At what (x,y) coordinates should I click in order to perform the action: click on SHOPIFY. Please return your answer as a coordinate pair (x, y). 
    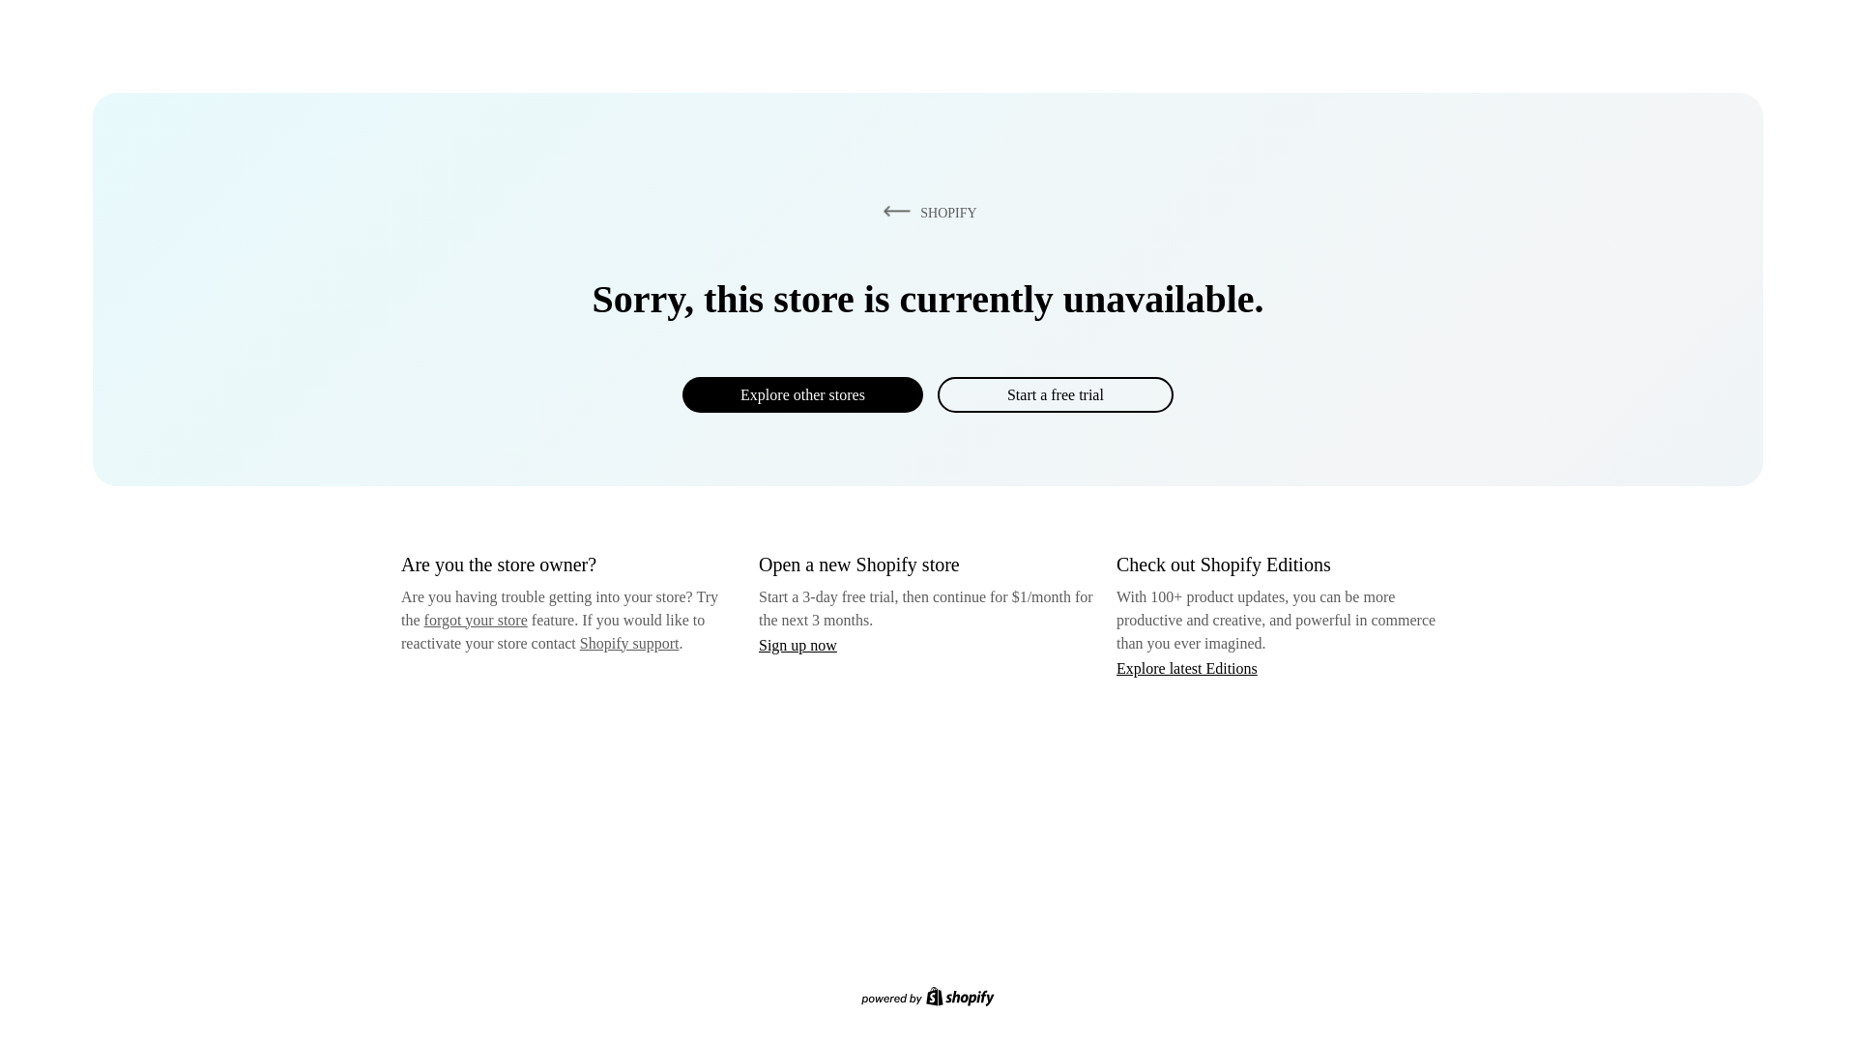
    Looking at the image, I should click on (926, 212).